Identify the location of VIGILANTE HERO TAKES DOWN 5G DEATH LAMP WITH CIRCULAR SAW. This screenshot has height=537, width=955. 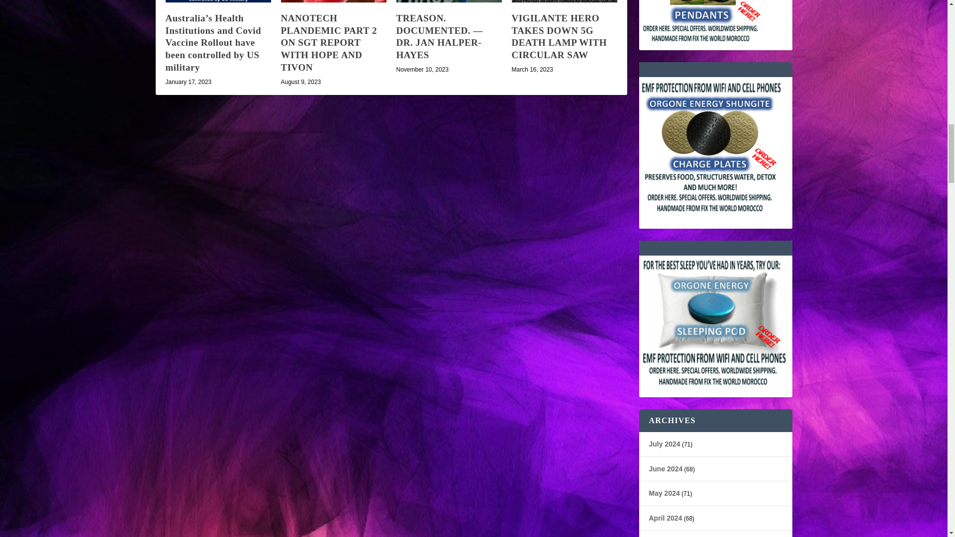
(564, 1).